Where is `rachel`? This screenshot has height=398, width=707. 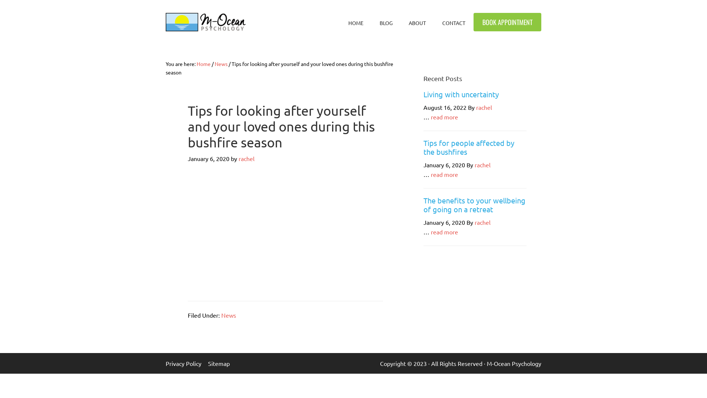
rachel is located at coordinates (247, 158).